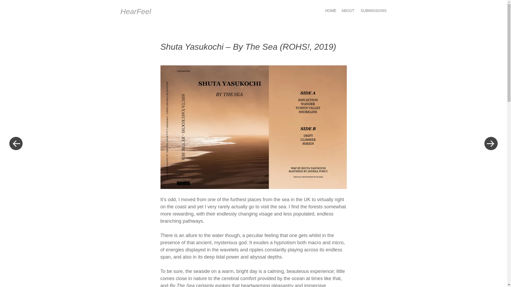 This screenshot has width=511, height=287. I want to click on HOME, so click(331, 11).